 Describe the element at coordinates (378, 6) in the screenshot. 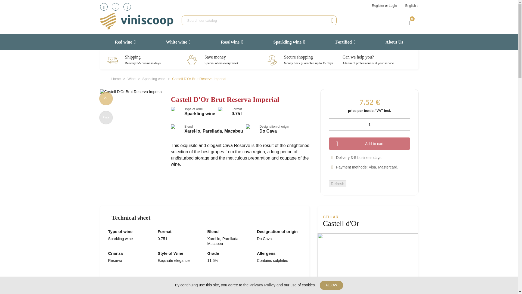

I see `Register account` at that location.